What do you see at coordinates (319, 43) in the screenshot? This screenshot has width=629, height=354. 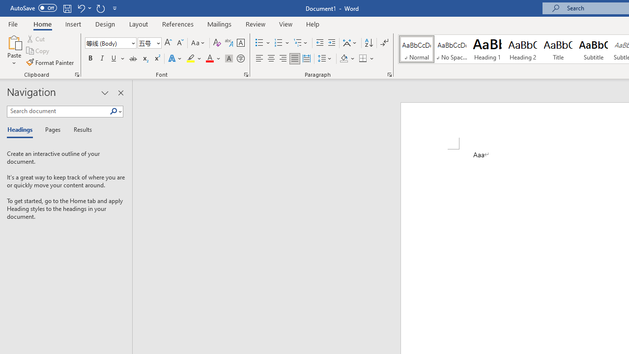 I see `Decrease Indent` at bounding box center [319, 43].